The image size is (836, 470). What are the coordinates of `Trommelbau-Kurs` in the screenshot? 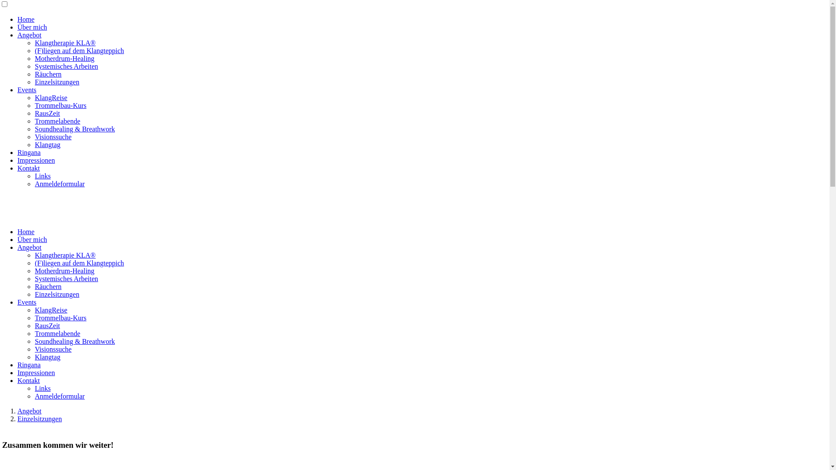 It's located at (61, 105).